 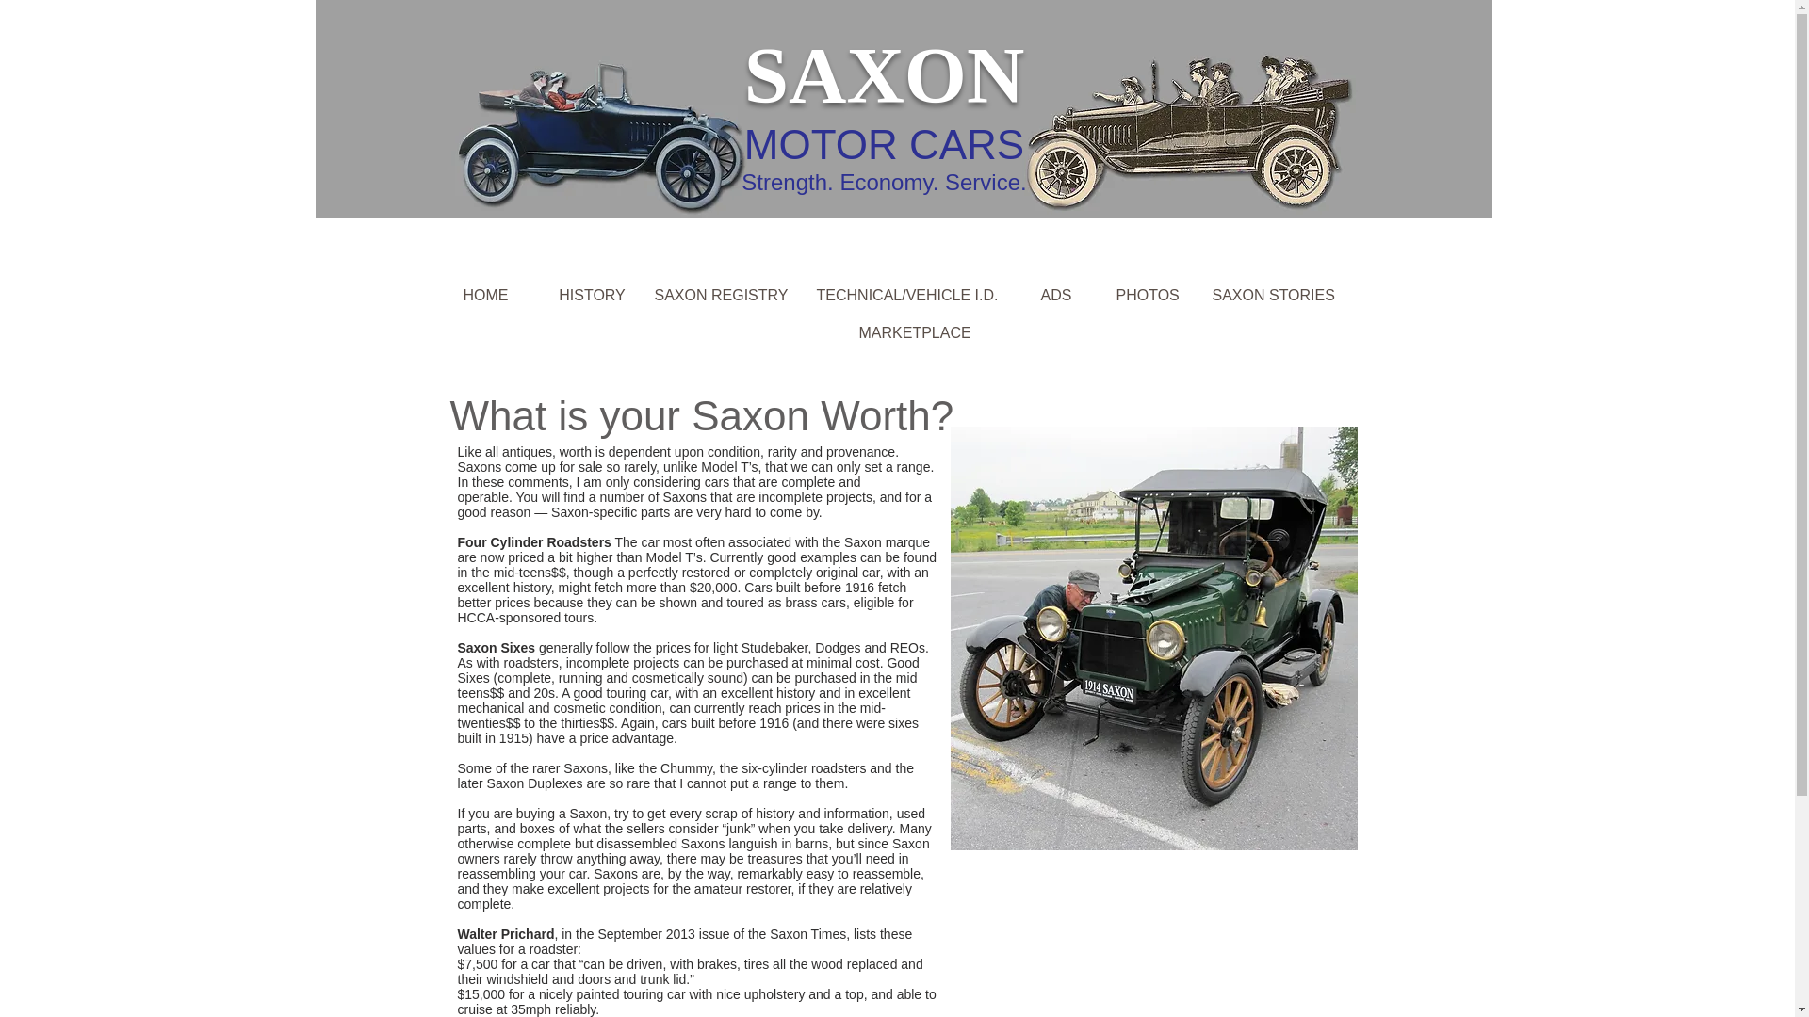 I want to click on HISTORY, so click(x=592, y=295).